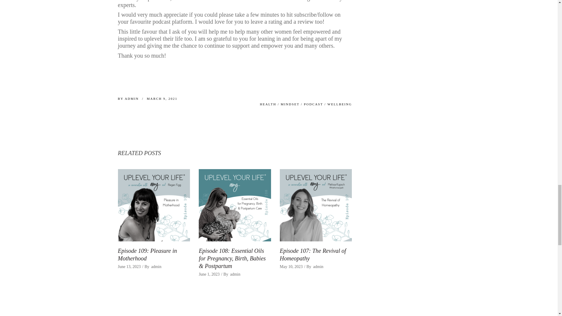  What do you see at coordinates (153, 205) in the screenshot?
I see `Episode 109: Pleasure in Motherhood` at bounding box center [153, 205].